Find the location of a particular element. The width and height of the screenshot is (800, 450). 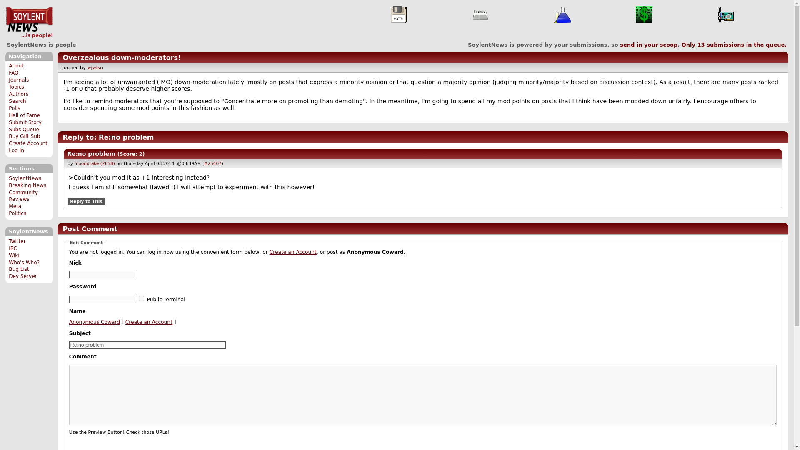

IRC is located at coordinates (12, 248).